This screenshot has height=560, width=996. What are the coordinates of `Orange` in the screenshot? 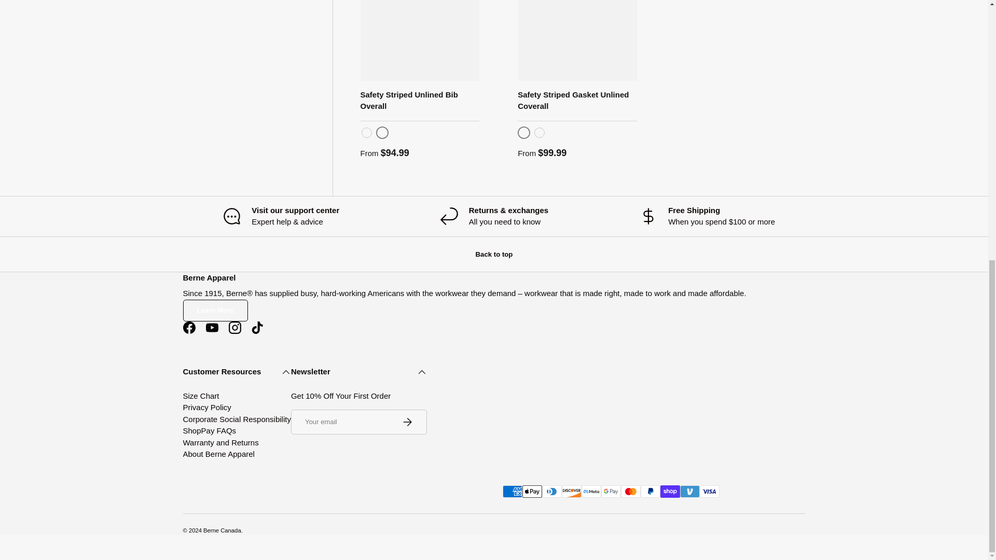 It's located at (539, 133).